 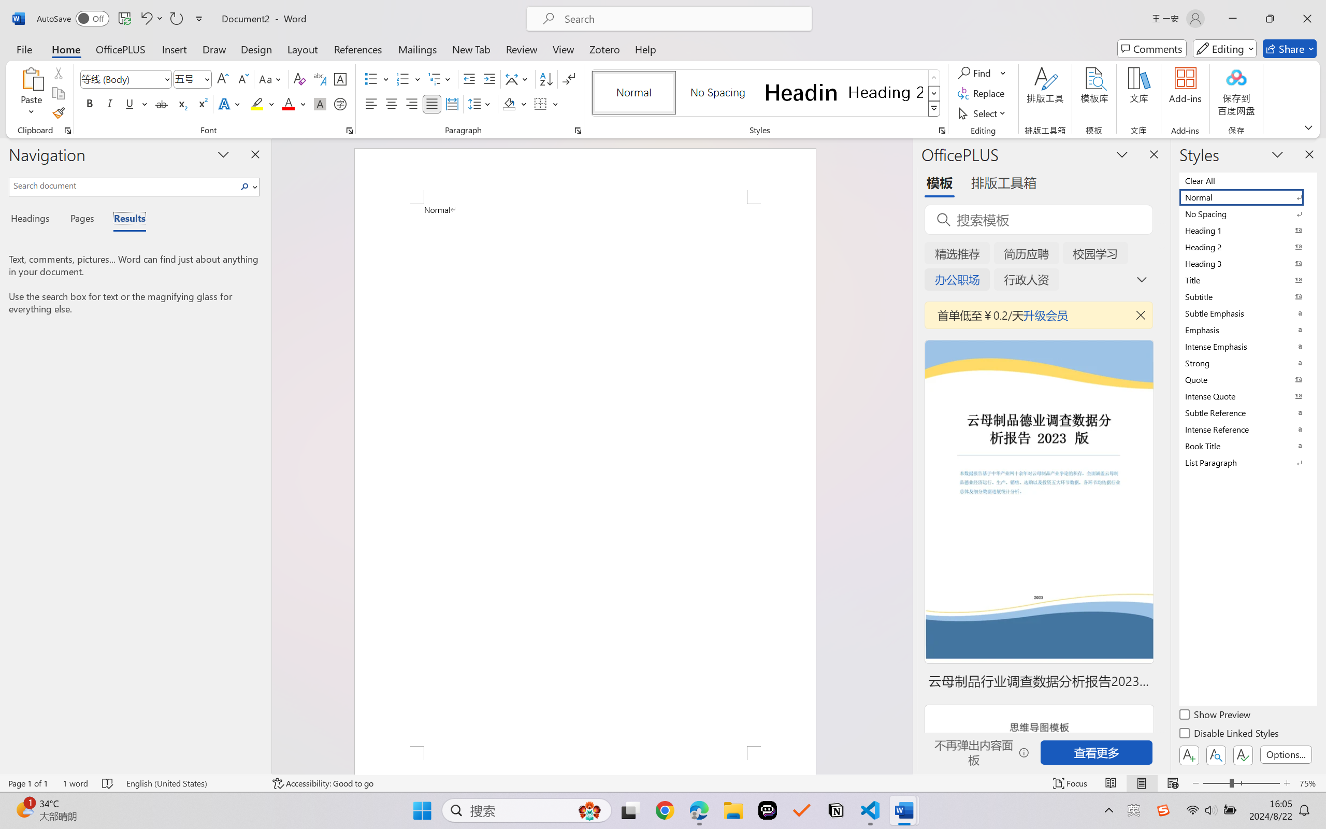 What do you see at coordinates (1071, 783) in the screenshot?
I see `Focus ` at bounding box center [1071, 783].